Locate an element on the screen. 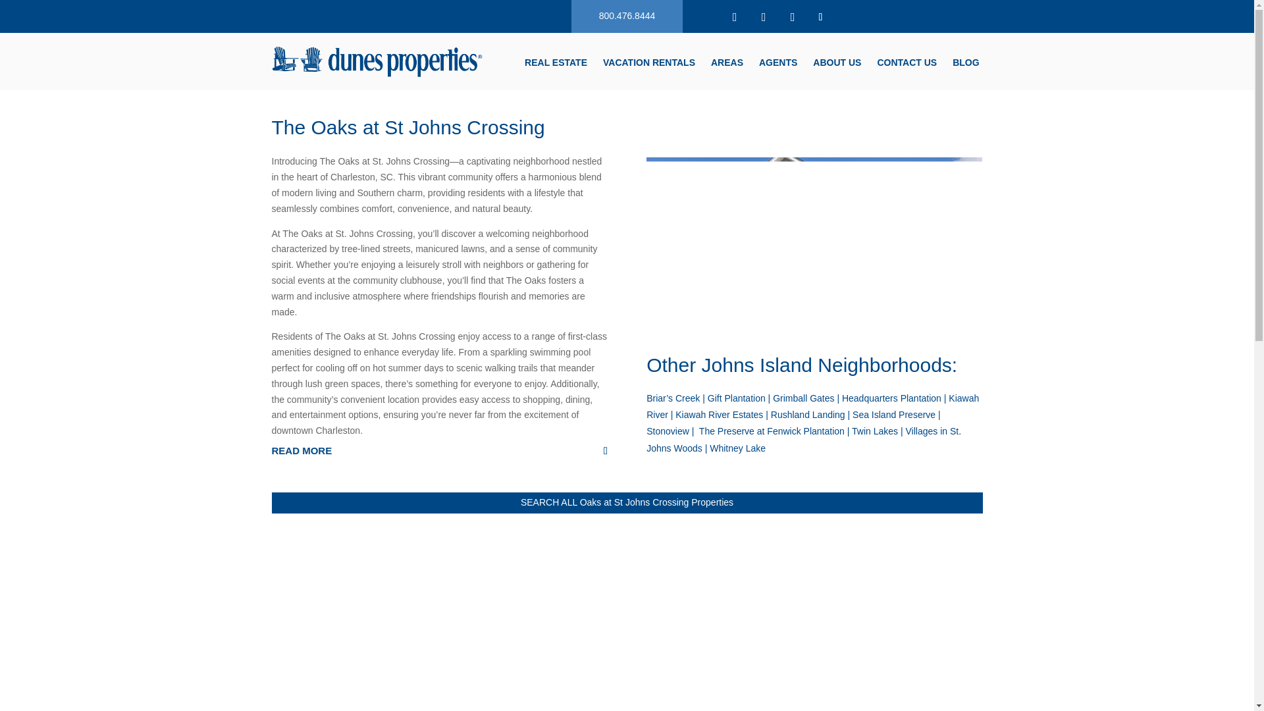  CONTACT US is located at coordinates (907, 65).